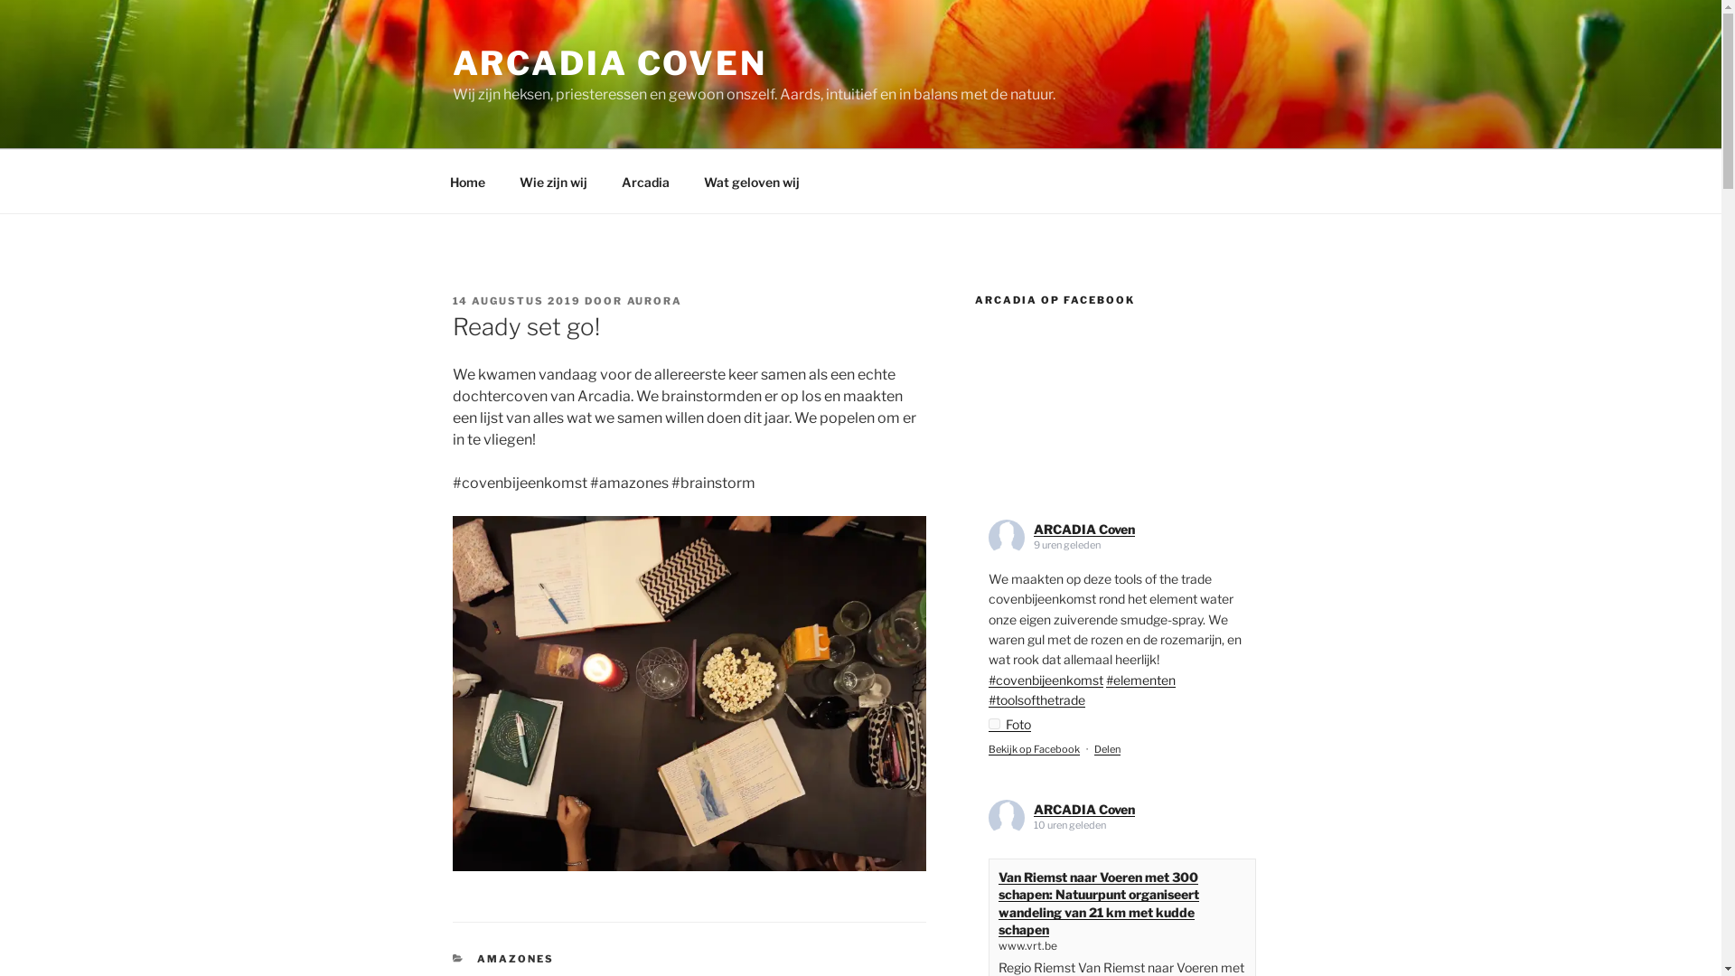  Describe the element at coordinates (517, 301) in the screenshot. I see `14 AUGUSTUS 2019` at that location.